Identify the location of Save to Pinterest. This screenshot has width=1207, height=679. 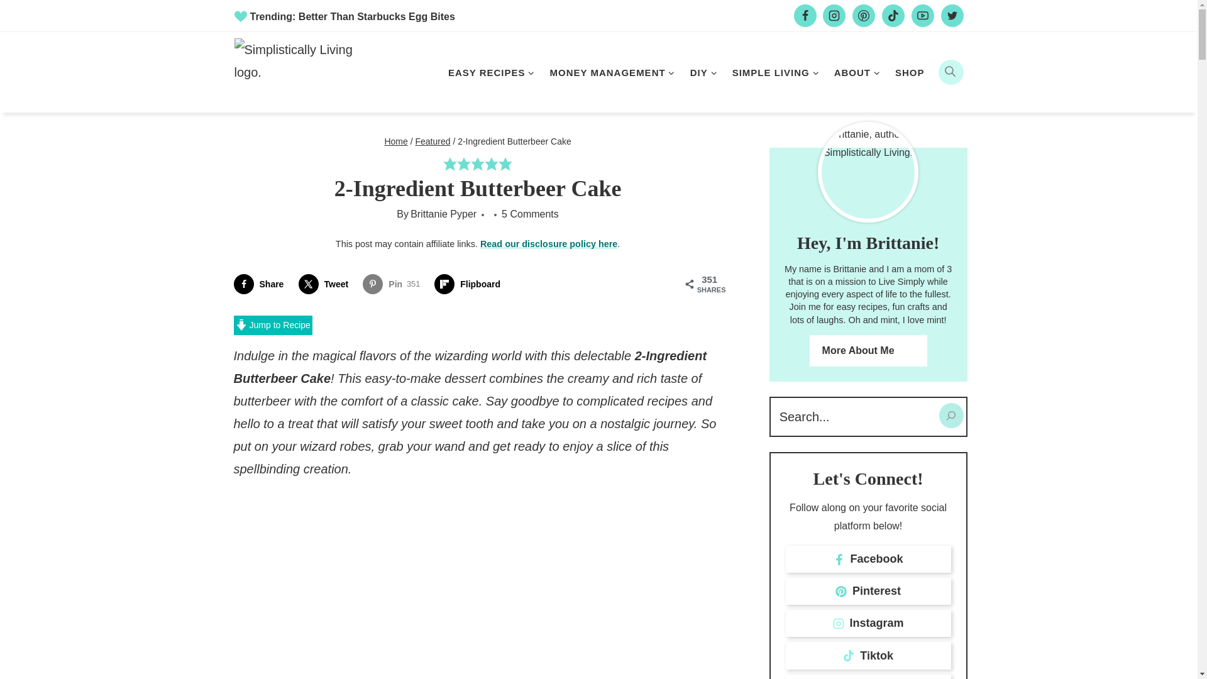
(394, 284).